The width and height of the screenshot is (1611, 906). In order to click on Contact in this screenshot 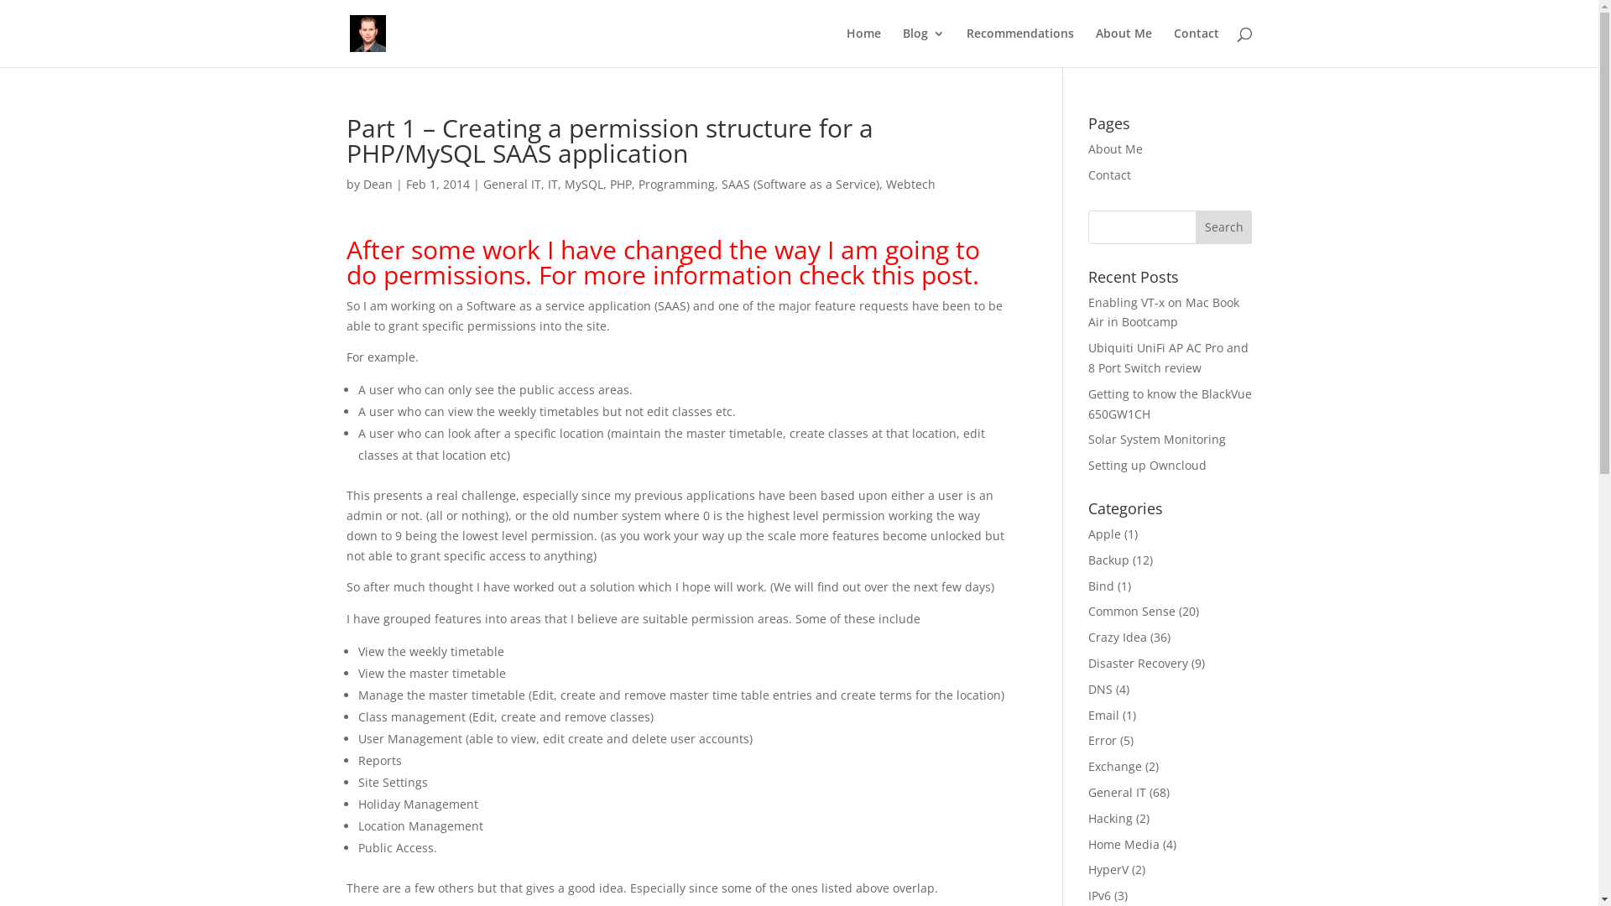, I will do `click(1109, 174)`.